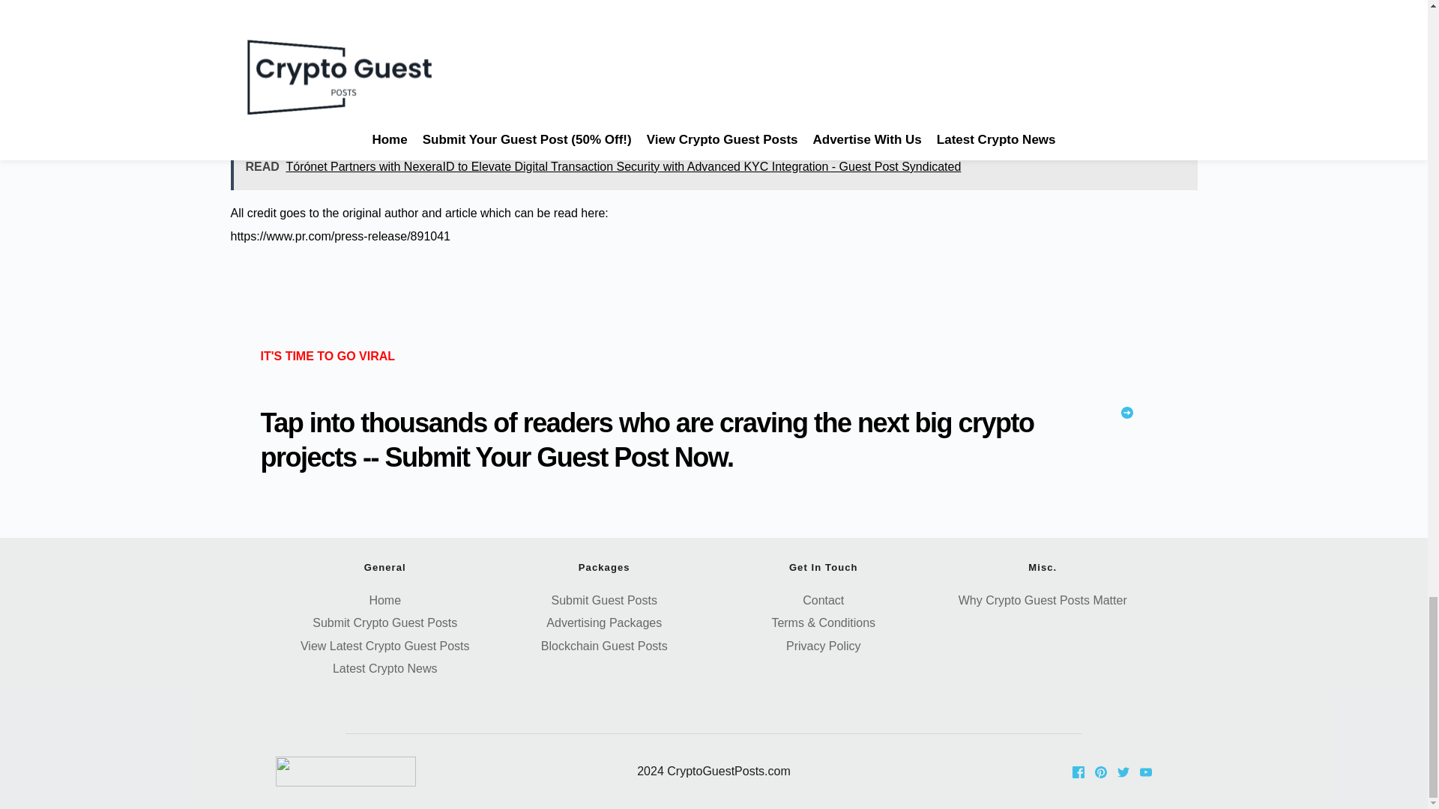  I want to click on Why Crypto Guest Posts Matter, so click(1042, 600).